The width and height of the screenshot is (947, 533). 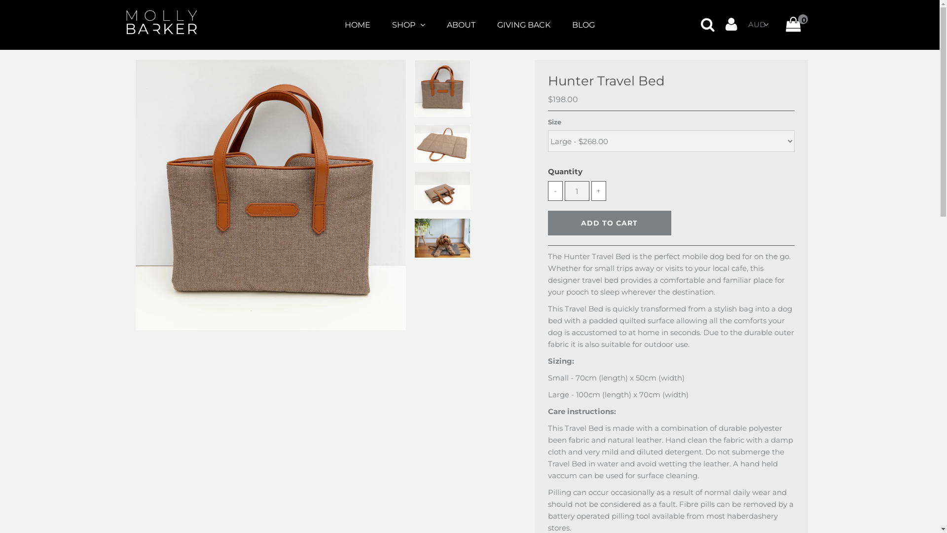 What do you see at coordinates (271, 195) in the screenshot?
I see `Hunter Travel Bed` at bounding box center [271, 195].